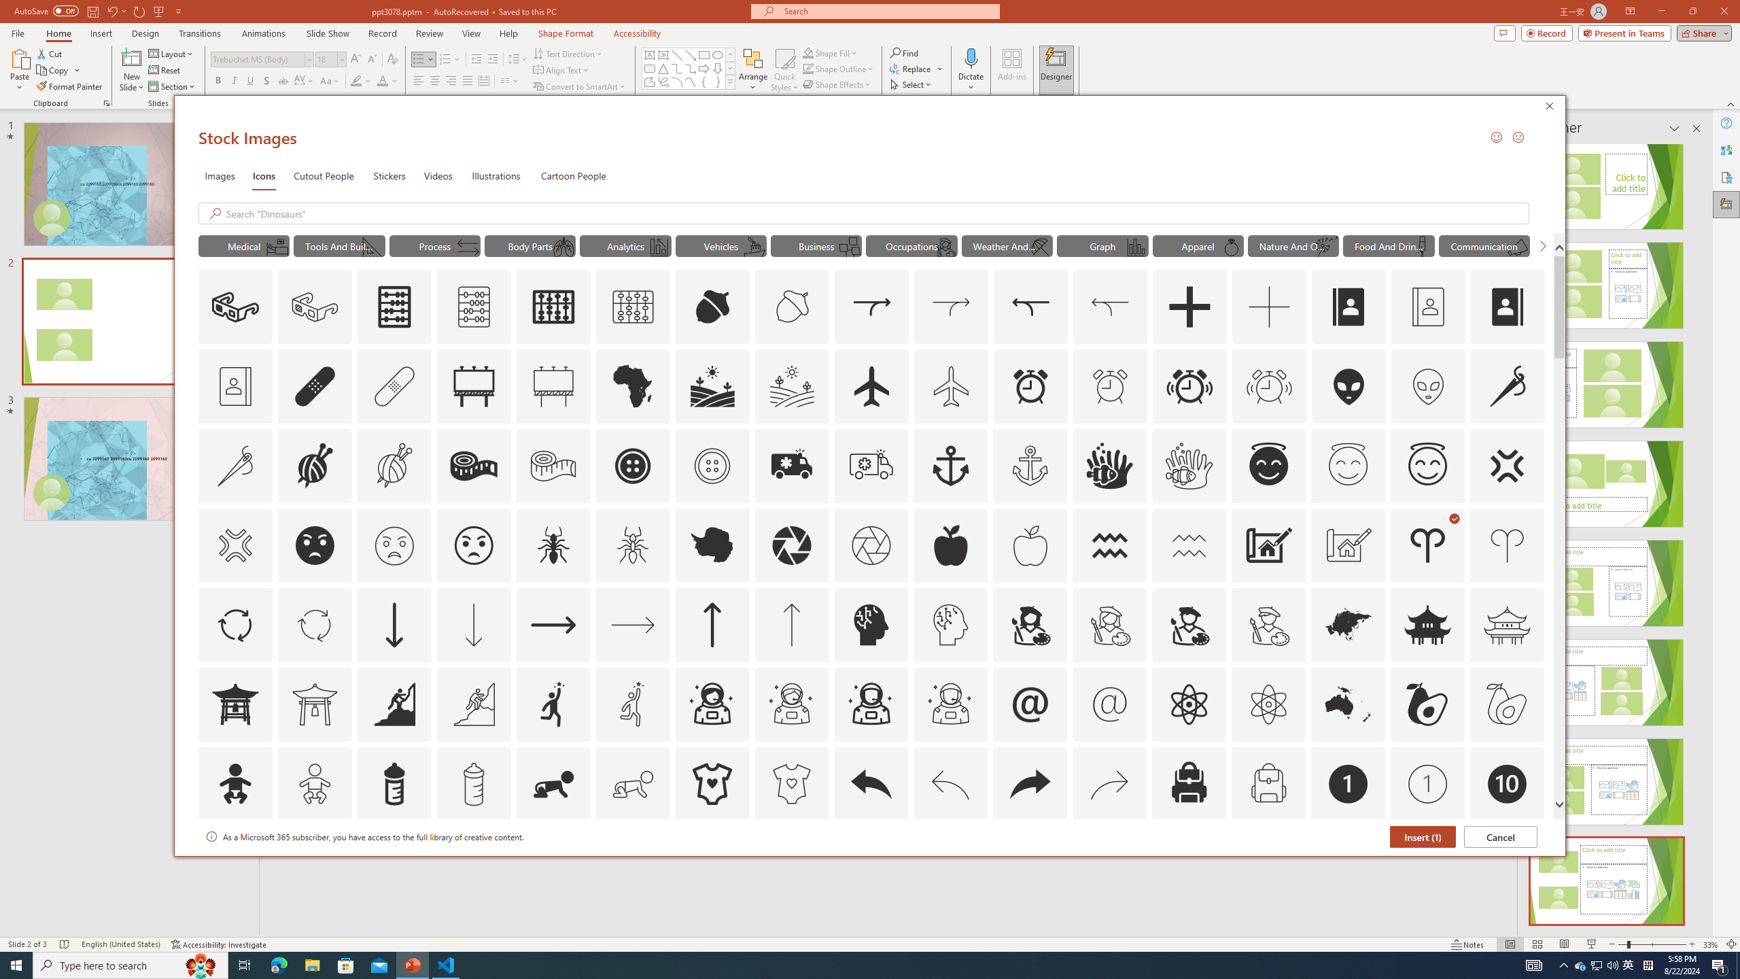 This screenshot has width=1740, height=979. Describe the element at coordinates (711, 784) in the screenshot. I see `AutomationID: Icons_BabyOnesie` at that location.